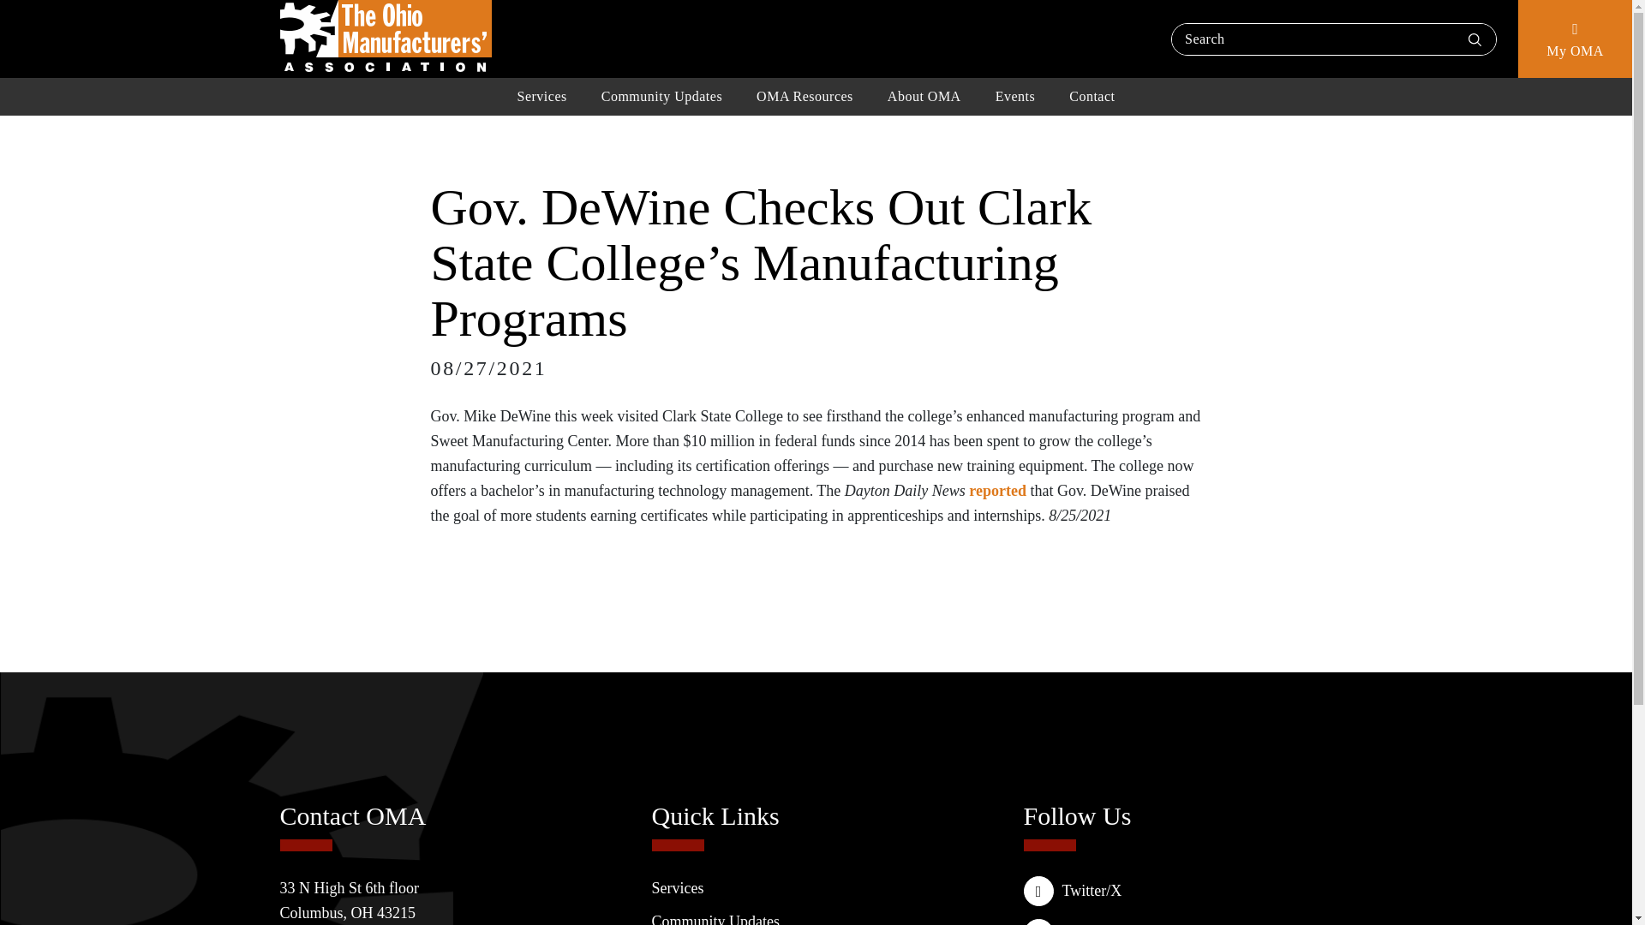  What do you see at coordinates (997, 490) in the screenshot?
I see `reported` at bounding box center [997, 490].